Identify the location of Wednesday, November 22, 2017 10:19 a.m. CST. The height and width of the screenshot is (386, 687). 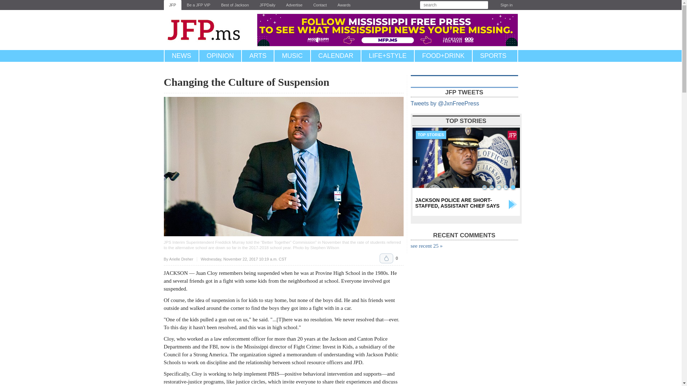
(243, 259).